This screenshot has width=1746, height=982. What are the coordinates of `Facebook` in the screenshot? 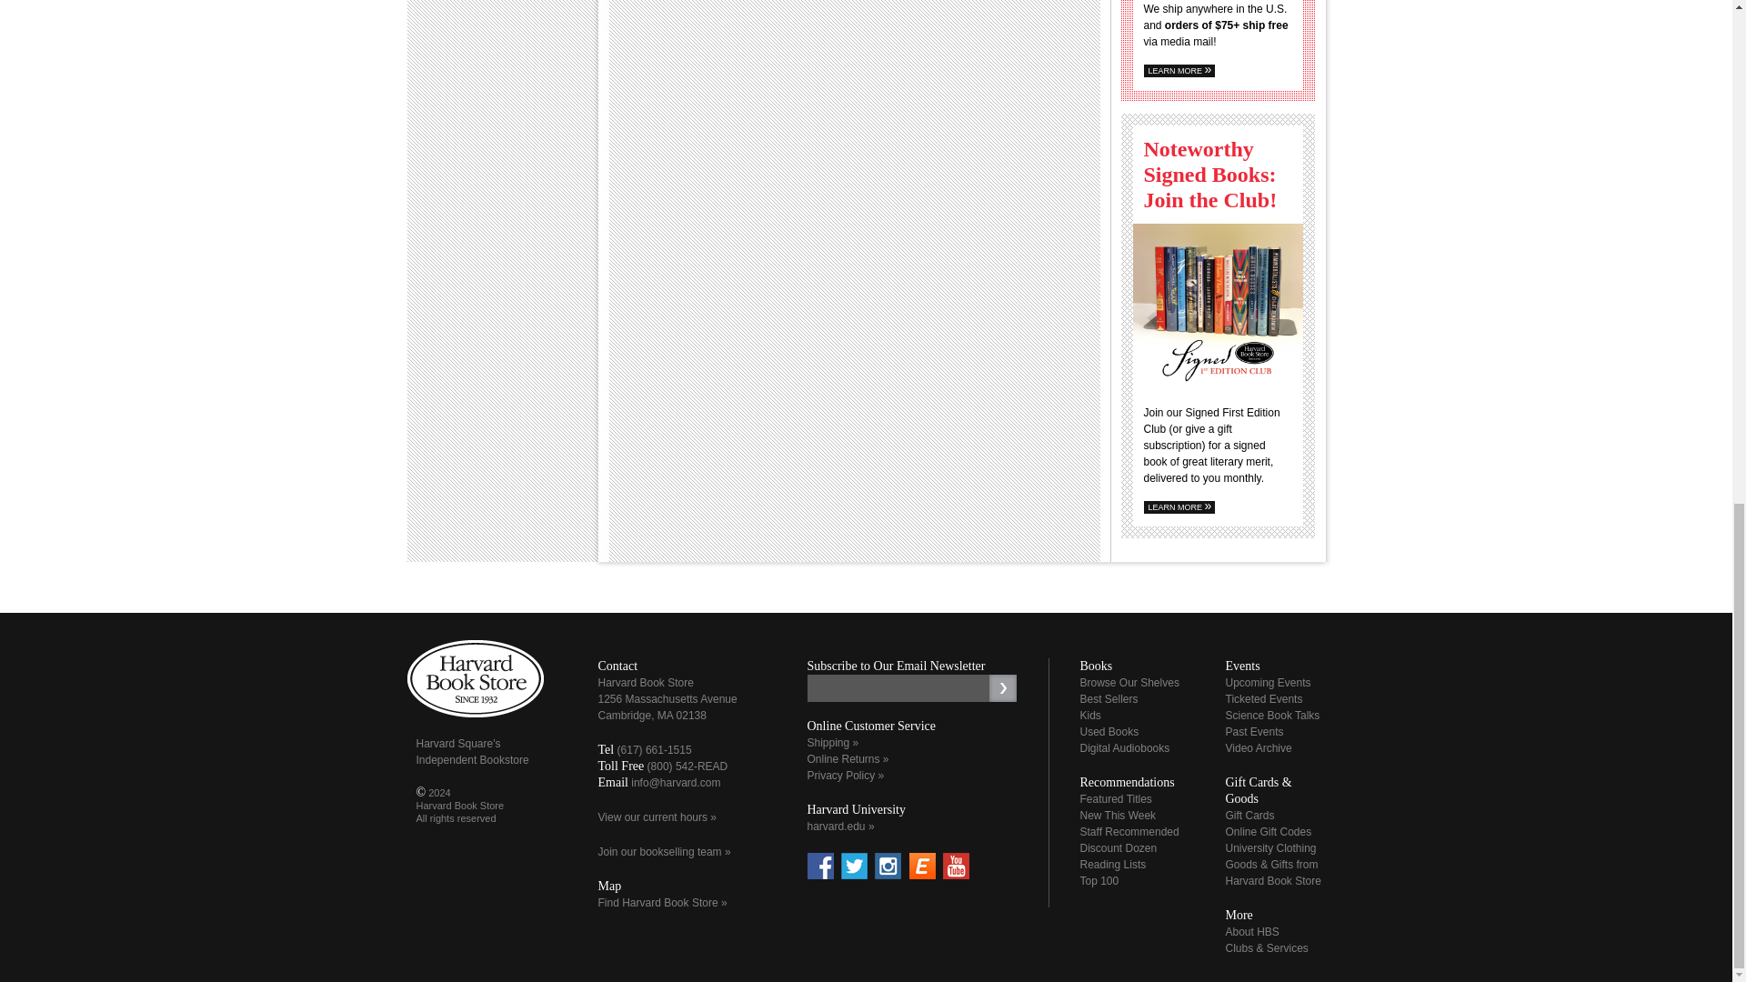 It's located at (820, 866).